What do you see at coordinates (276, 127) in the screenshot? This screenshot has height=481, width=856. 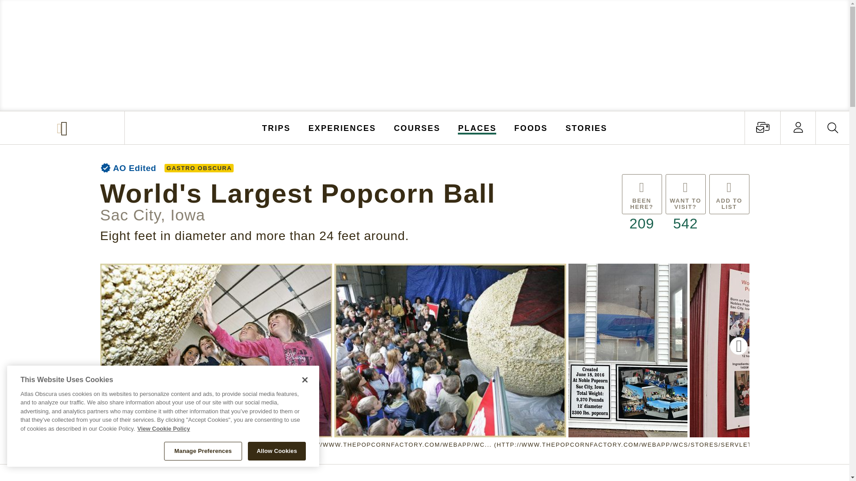 I see `TRIPS` at bounding box center [276, 127].